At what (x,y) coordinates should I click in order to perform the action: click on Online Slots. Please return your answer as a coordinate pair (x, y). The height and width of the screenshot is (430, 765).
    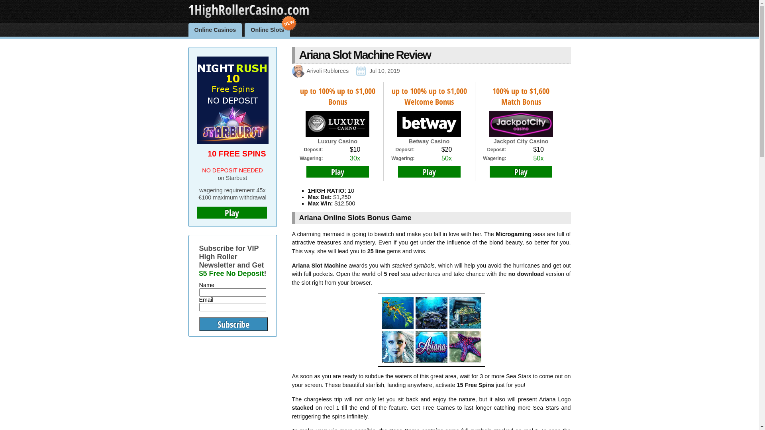
    Looking at the image, I should click on (267, 30).